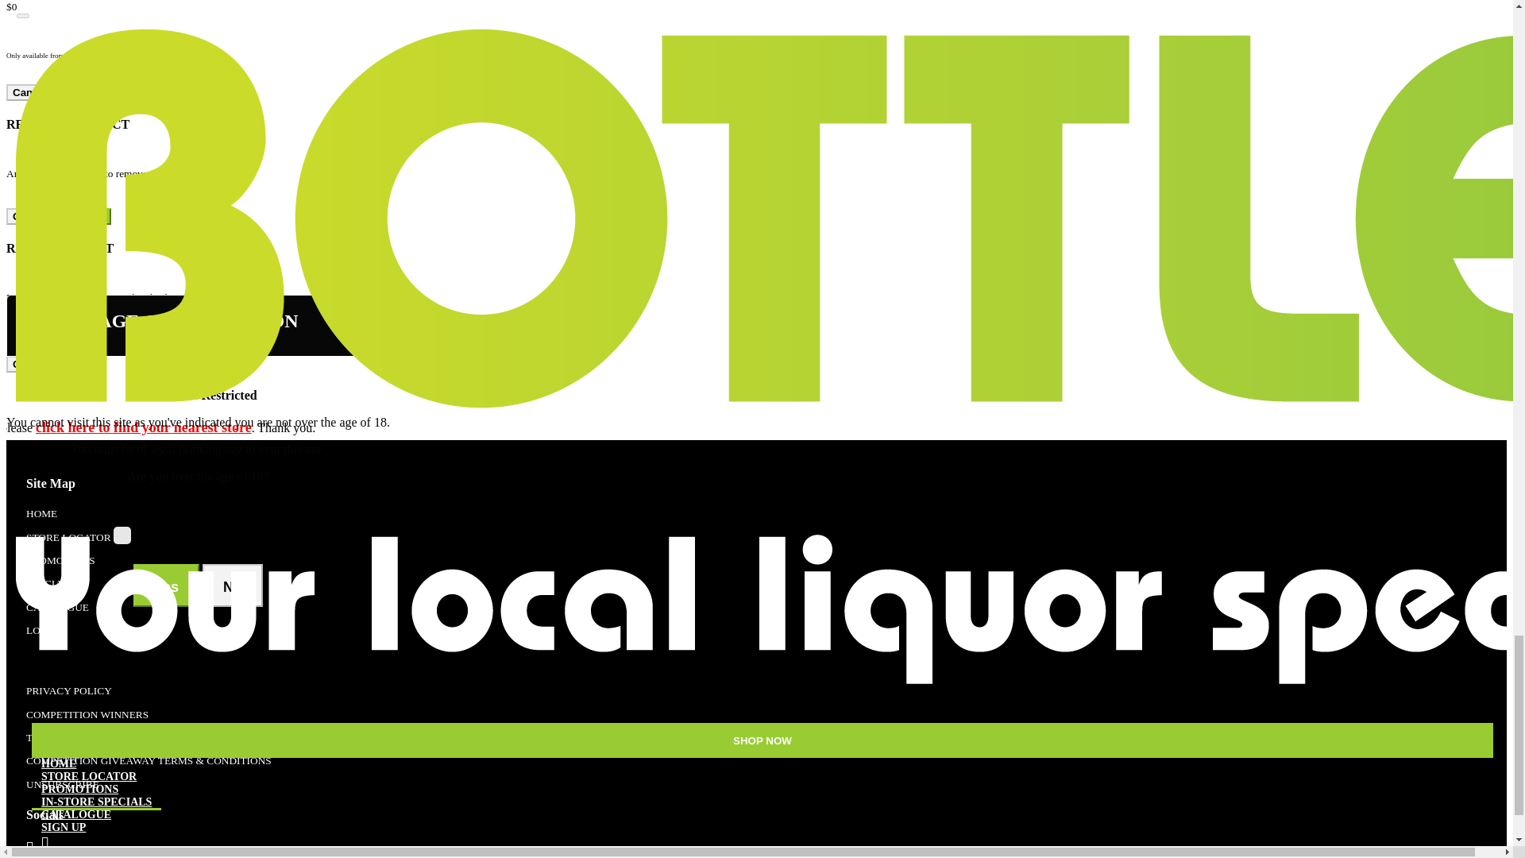 This screenshot has height=858, width=1525. What do you see at coordinates (68, 537) in the screenshot?
I see `STORE LOCATOR` at bounding box center [68, 537].